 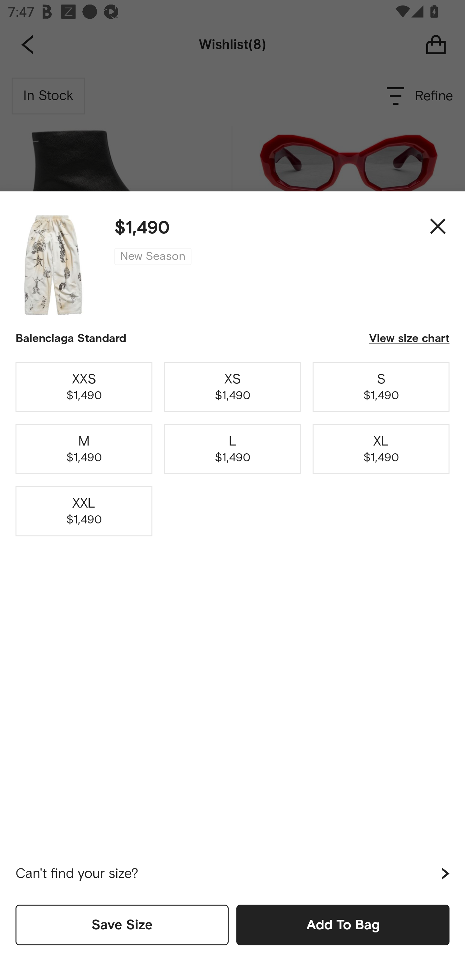 I want to click on Add To Bag, so click(x=343, y=925).